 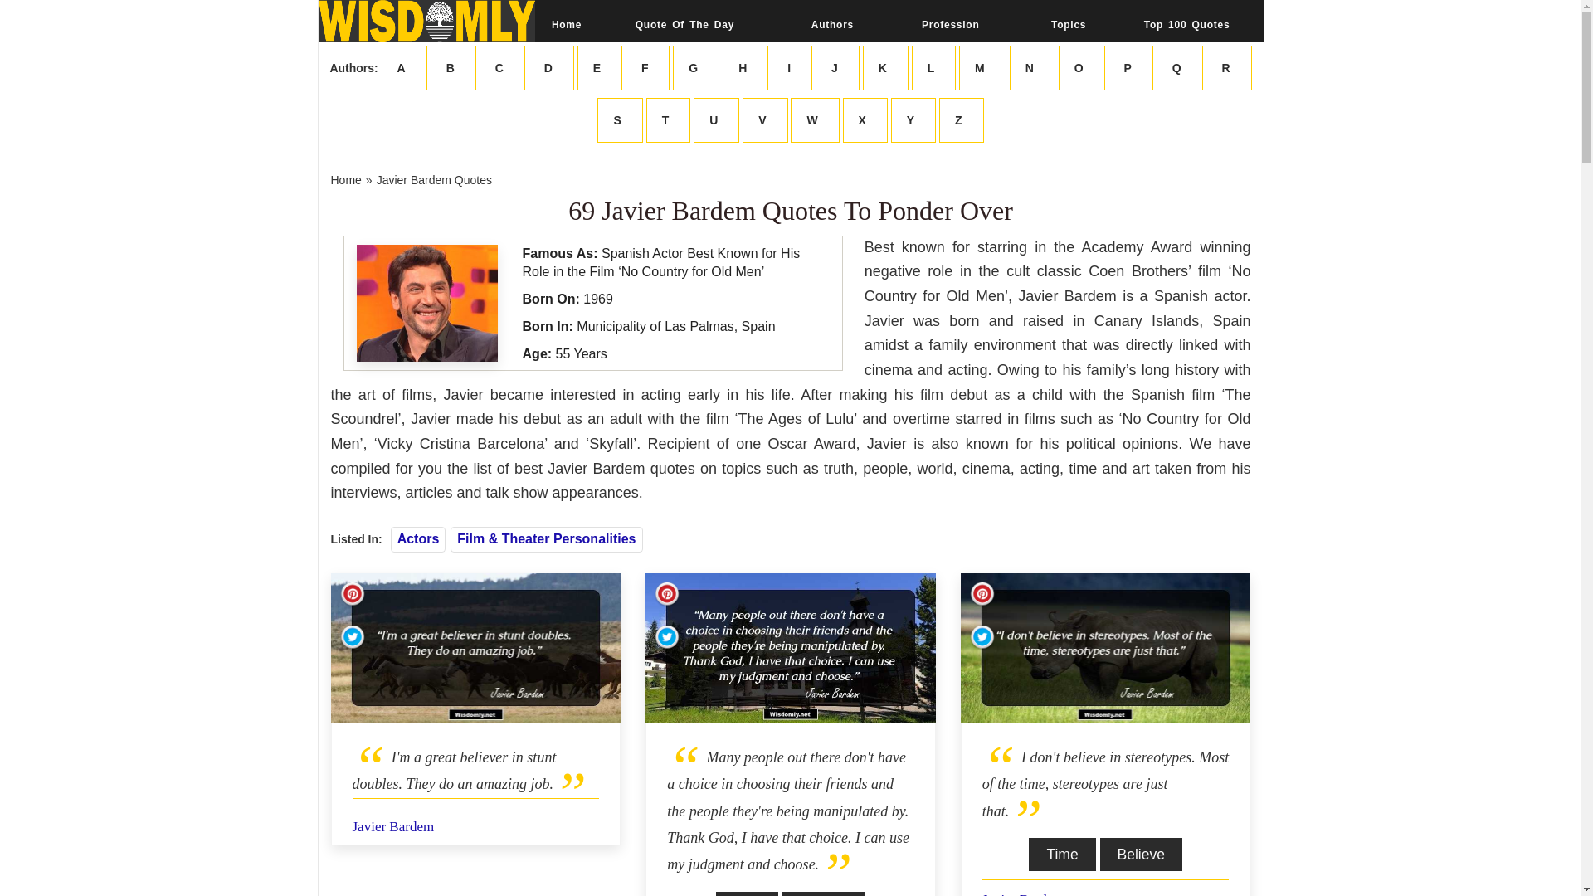 I want to click on W, so click(x=815, y=119).